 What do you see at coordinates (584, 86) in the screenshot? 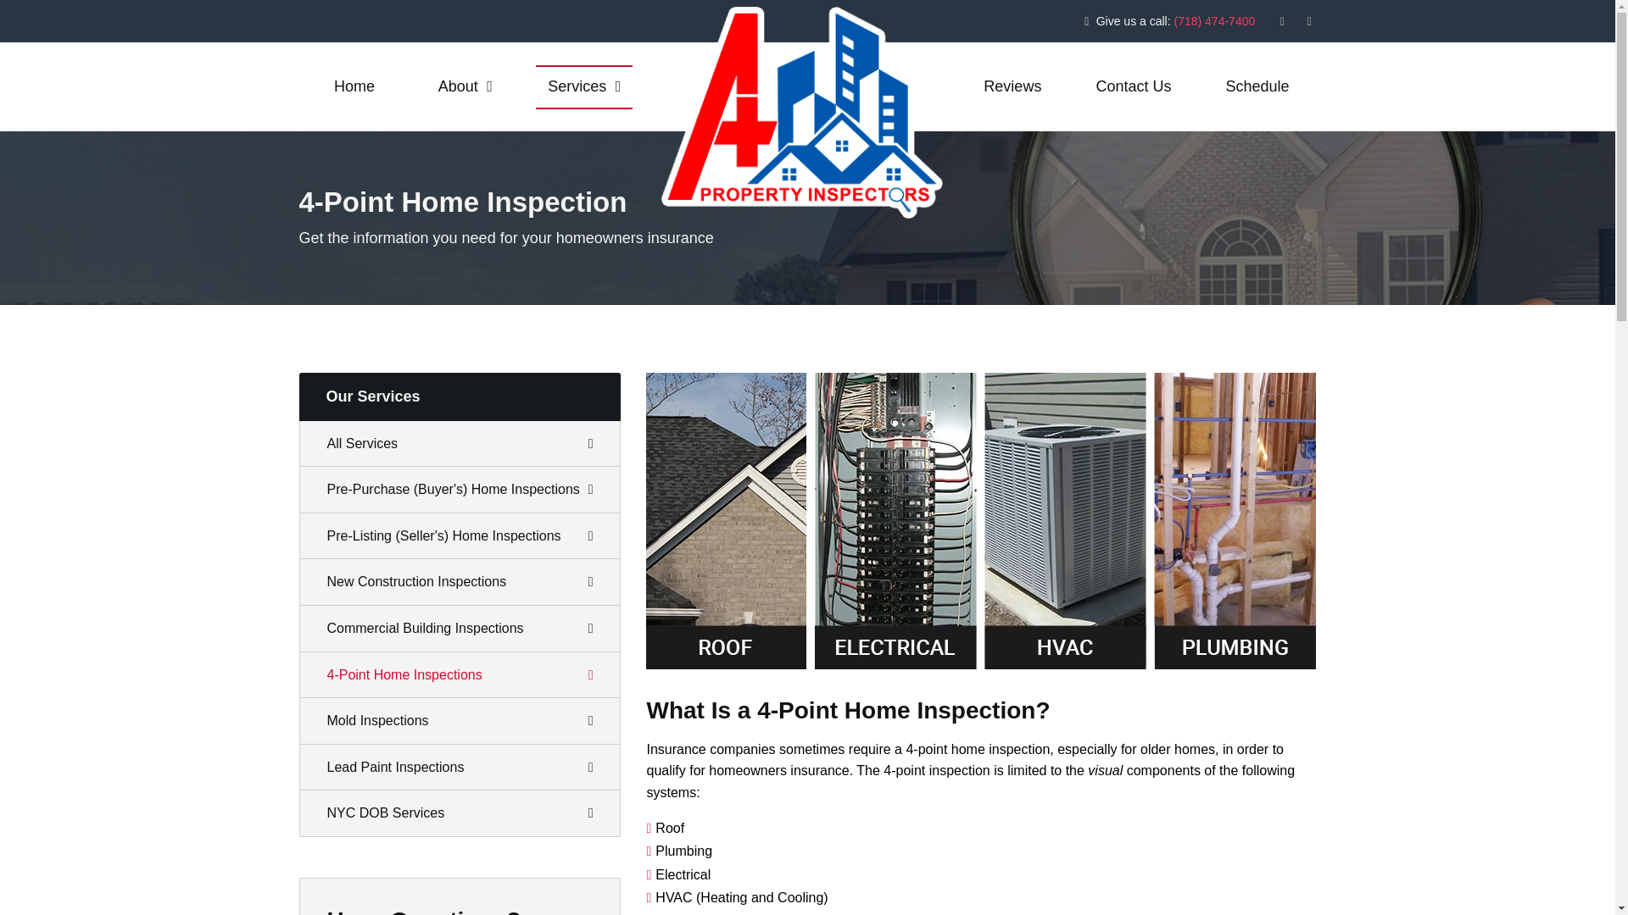
I see `Services` at bounding box center [584, 86].